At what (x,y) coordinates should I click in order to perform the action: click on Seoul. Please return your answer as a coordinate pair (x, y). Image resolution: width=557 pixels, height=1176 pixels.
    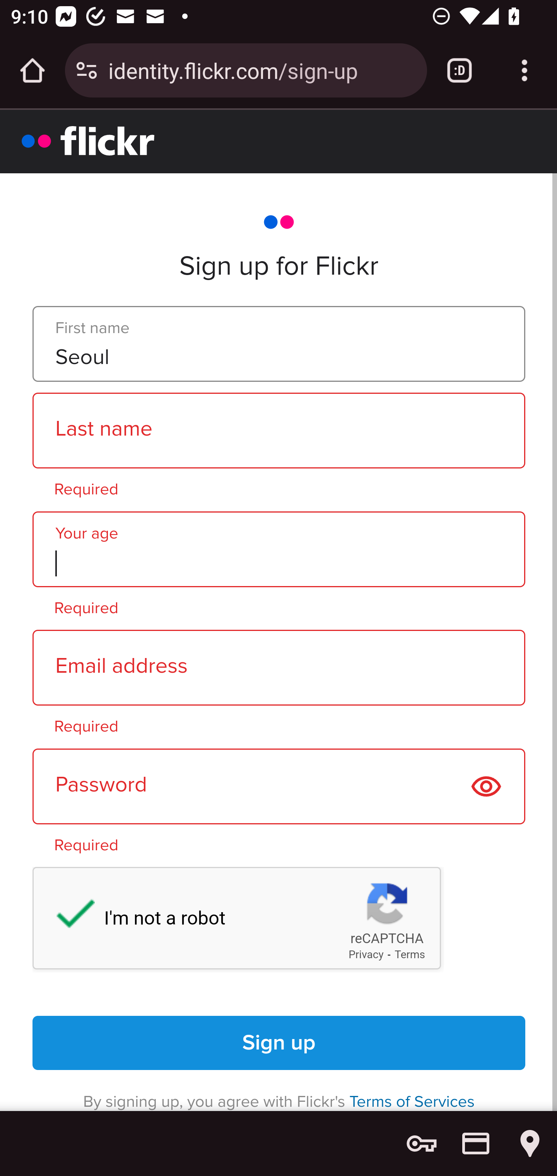
    Looking at the image, I should click on (278, 344).